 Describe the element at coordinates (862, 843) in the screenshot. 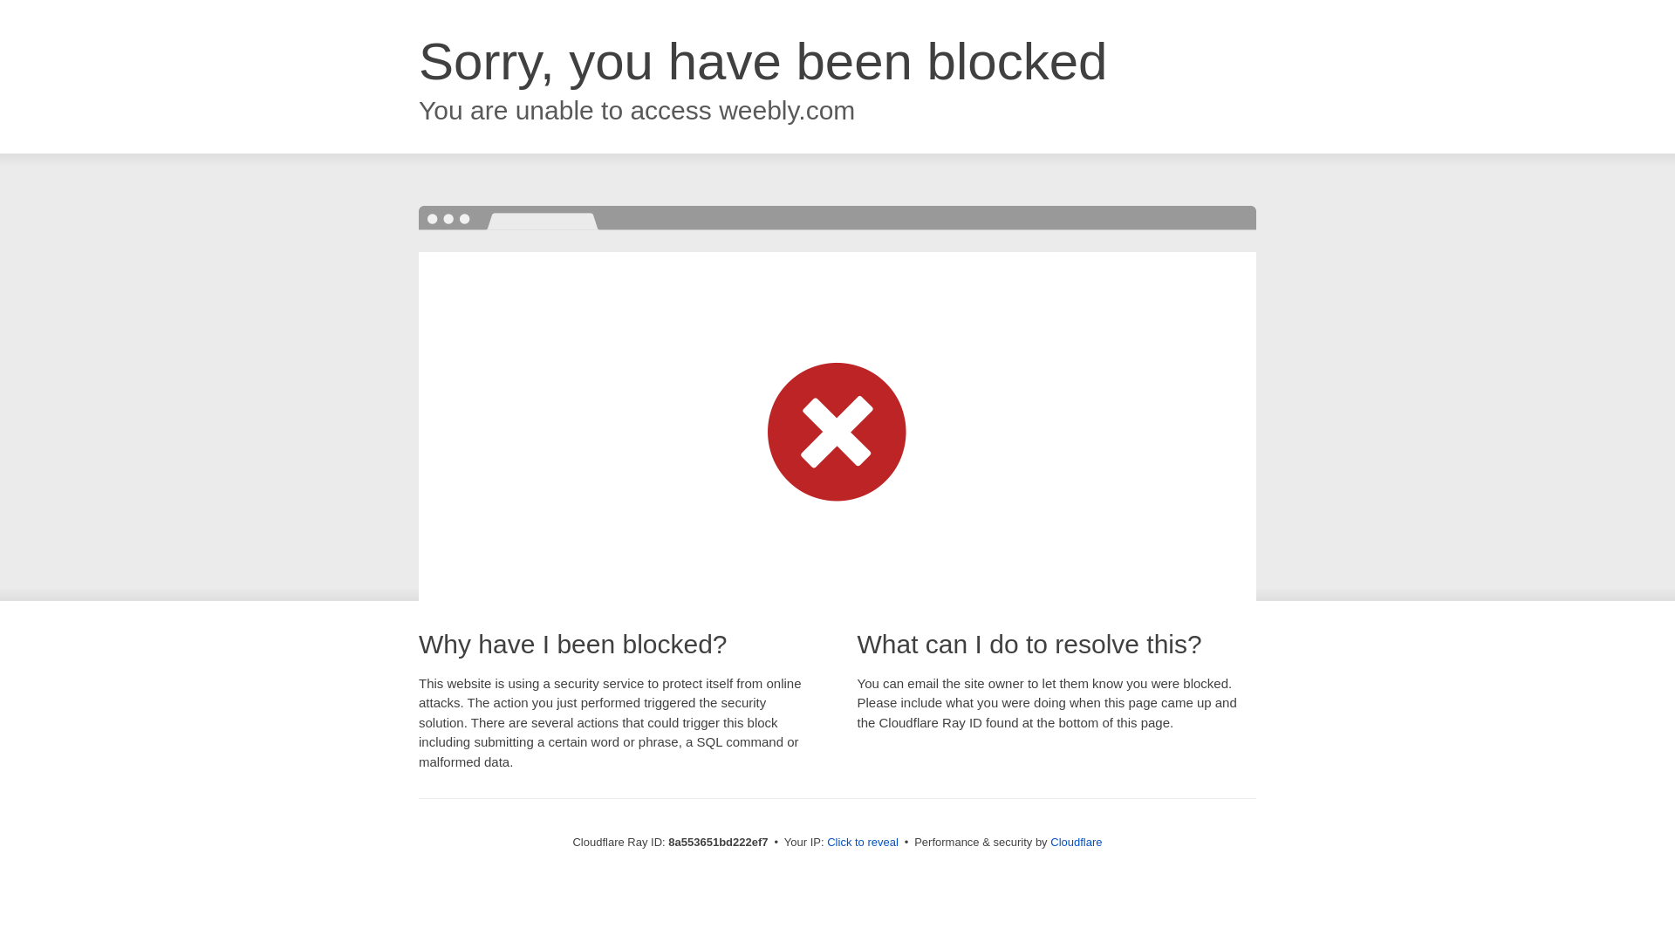

I see `Click to reveal` at that location.